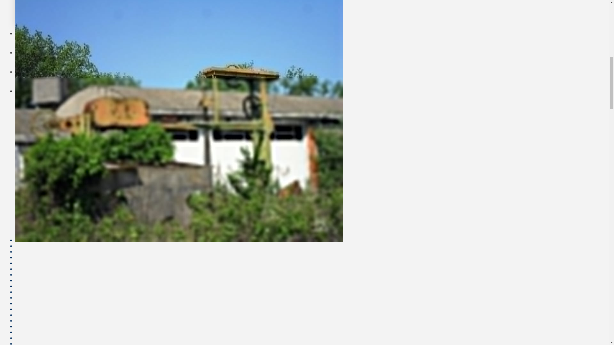 This screenshot has height=345, width=614. What do you see at coordinates (201, 56) in the screenshot?
I see `Heritage policies` at bounding box center [201, 56].